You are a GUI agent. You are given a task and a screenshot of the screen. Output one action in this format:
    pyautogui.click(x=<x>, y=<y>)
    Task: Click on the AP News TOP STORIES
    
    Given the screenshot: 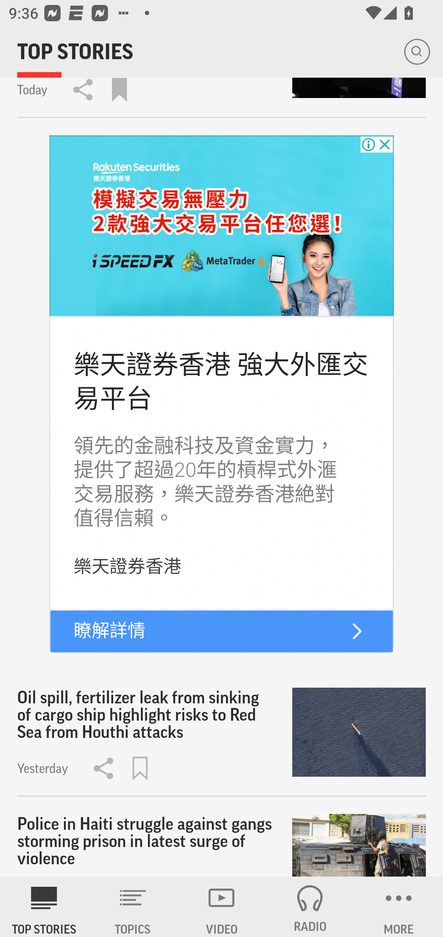 What is the action you would take?
    pyautogui.click(x=44, y=907)
    